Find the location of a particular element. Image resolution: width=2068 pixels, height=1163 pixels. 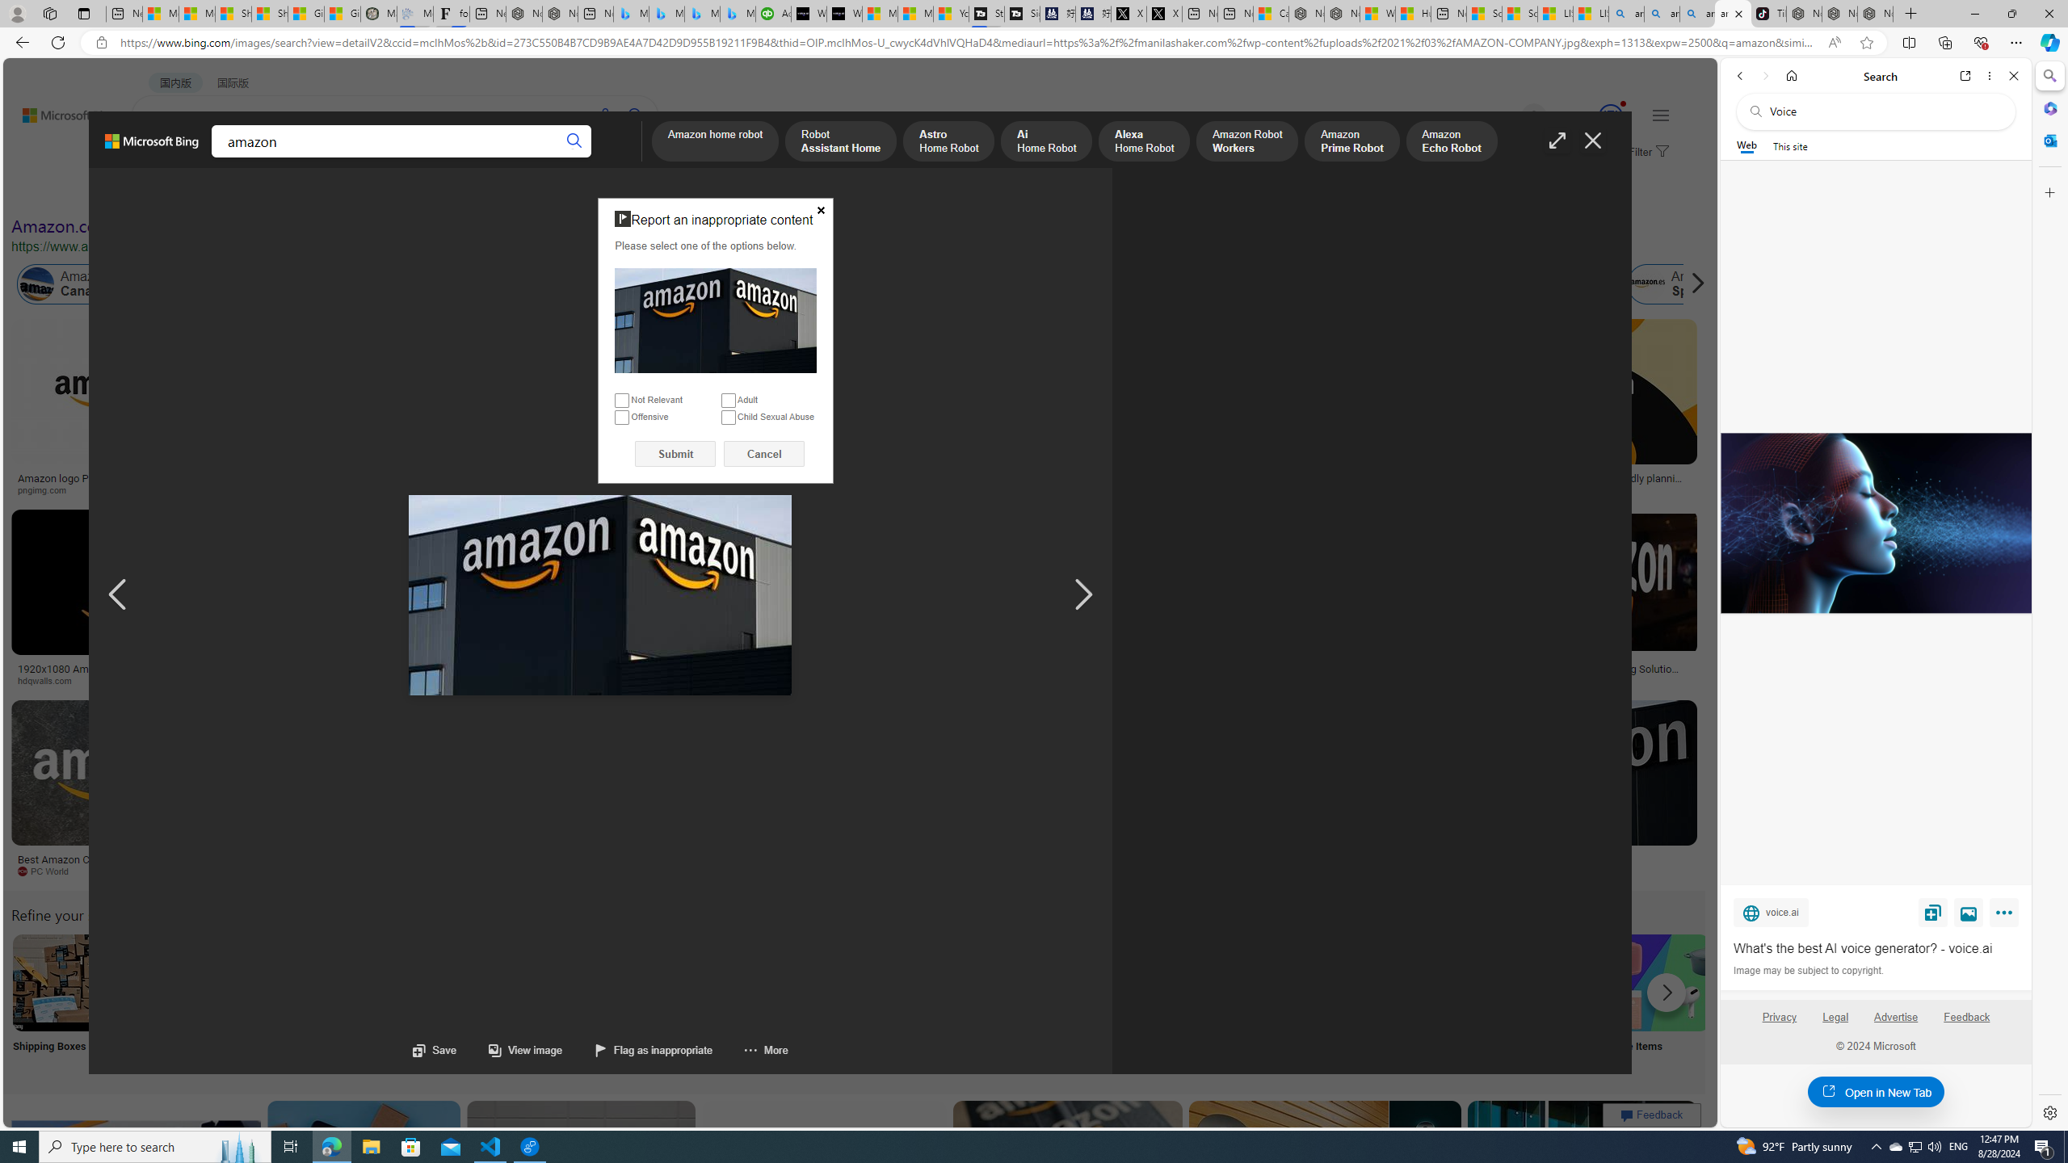

manilashaker.com is located at coordinates (1027, 871).